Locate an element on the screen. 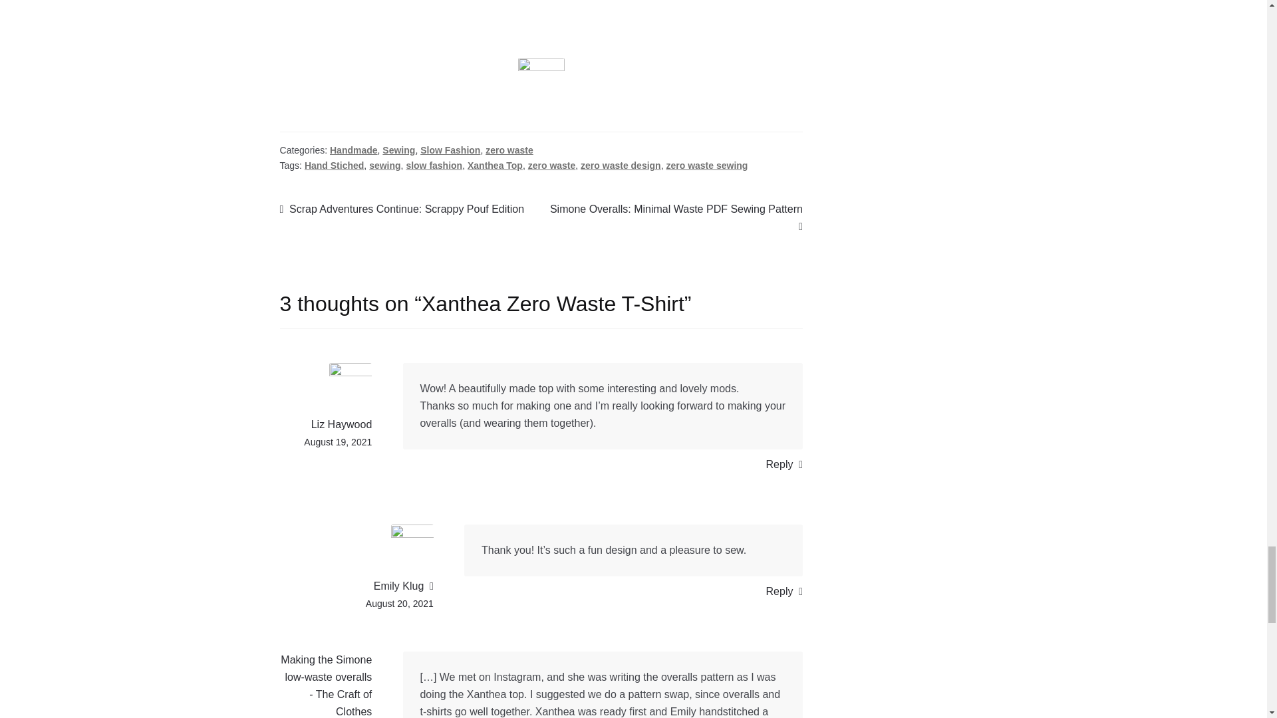 Image resolution: width=1277 pixels, height=718 pixels. zero waste is located at coordinates (509, 150).